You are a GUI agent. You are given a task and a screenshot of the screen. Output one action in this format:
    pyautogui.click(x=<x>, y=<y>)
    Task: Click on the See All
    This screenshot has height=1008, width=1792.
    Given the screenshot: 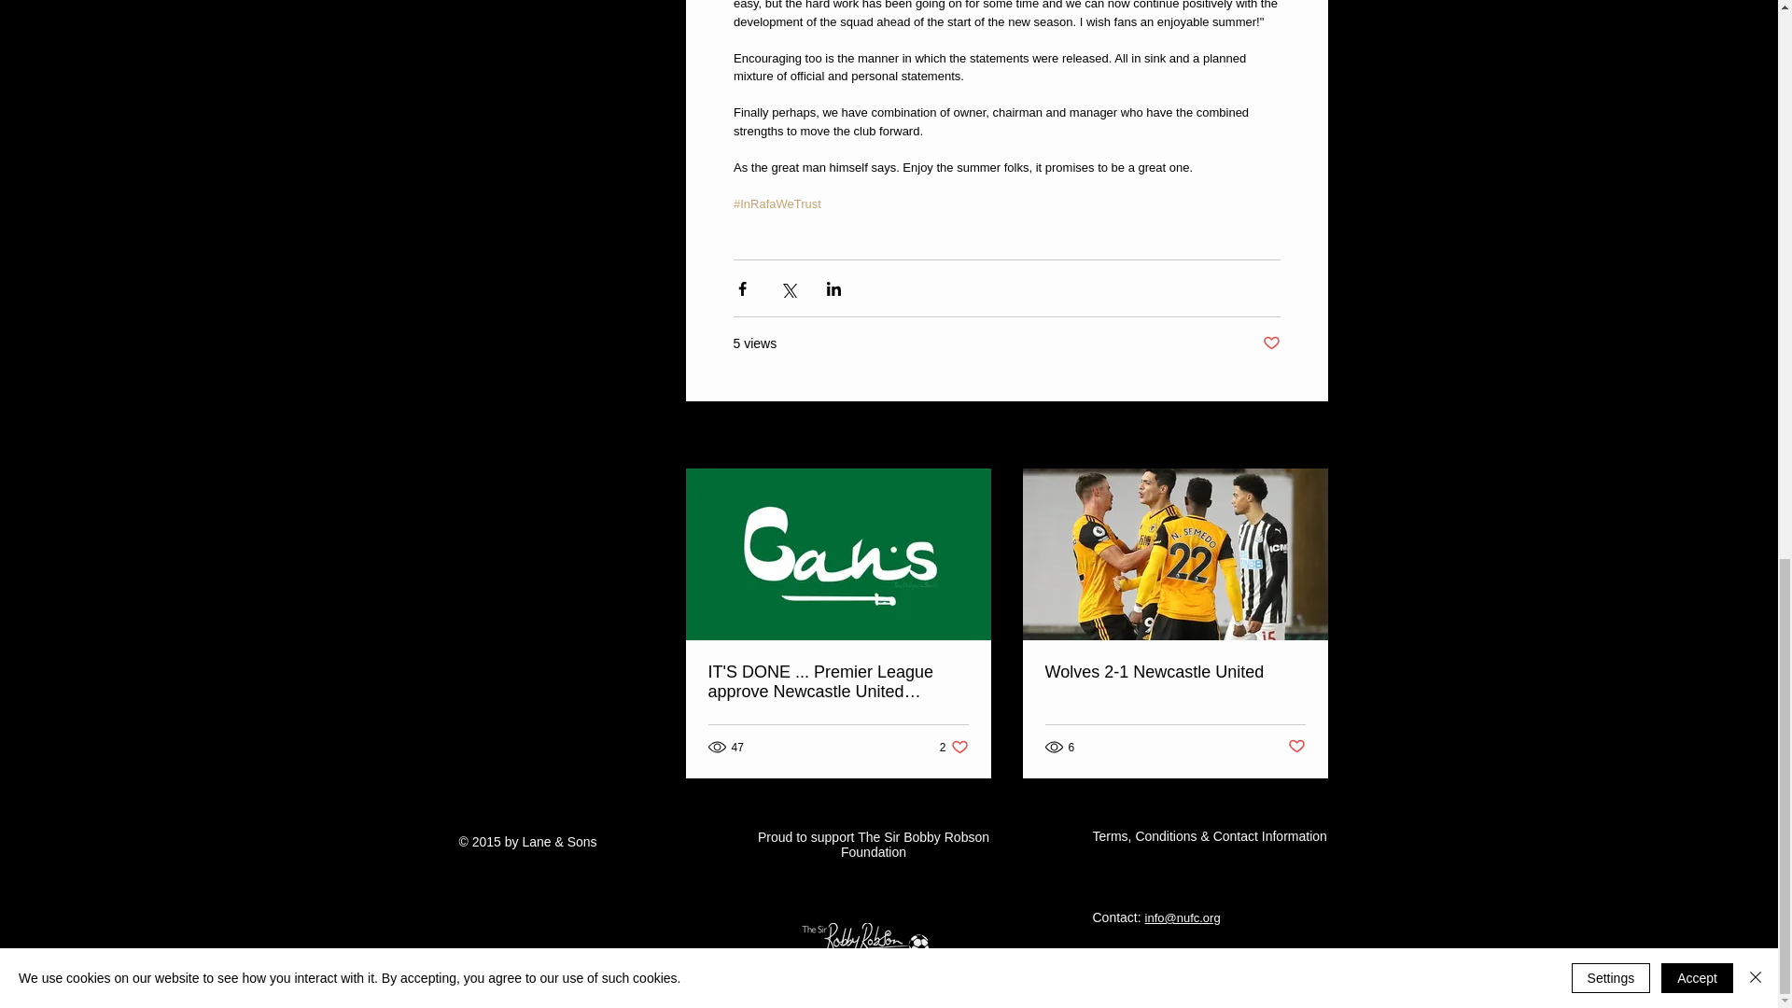 What is the action you would take?
    pyautogui.click(x=954, y=747)
    